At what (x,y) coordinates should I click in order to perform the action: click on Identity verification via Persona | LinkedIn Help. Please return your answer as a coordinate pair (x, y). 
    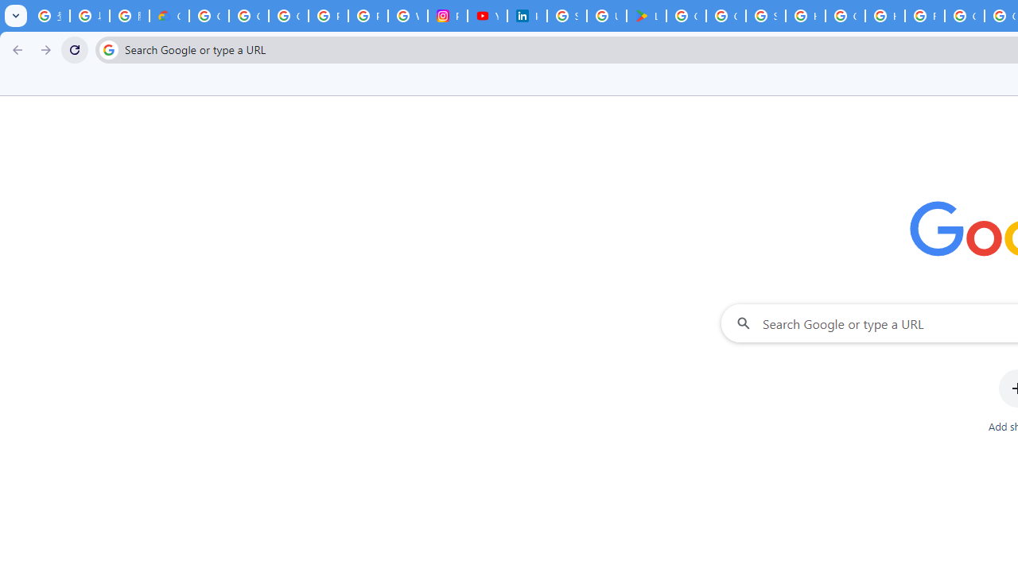
    Looking at the image, I should click on (526, 16).